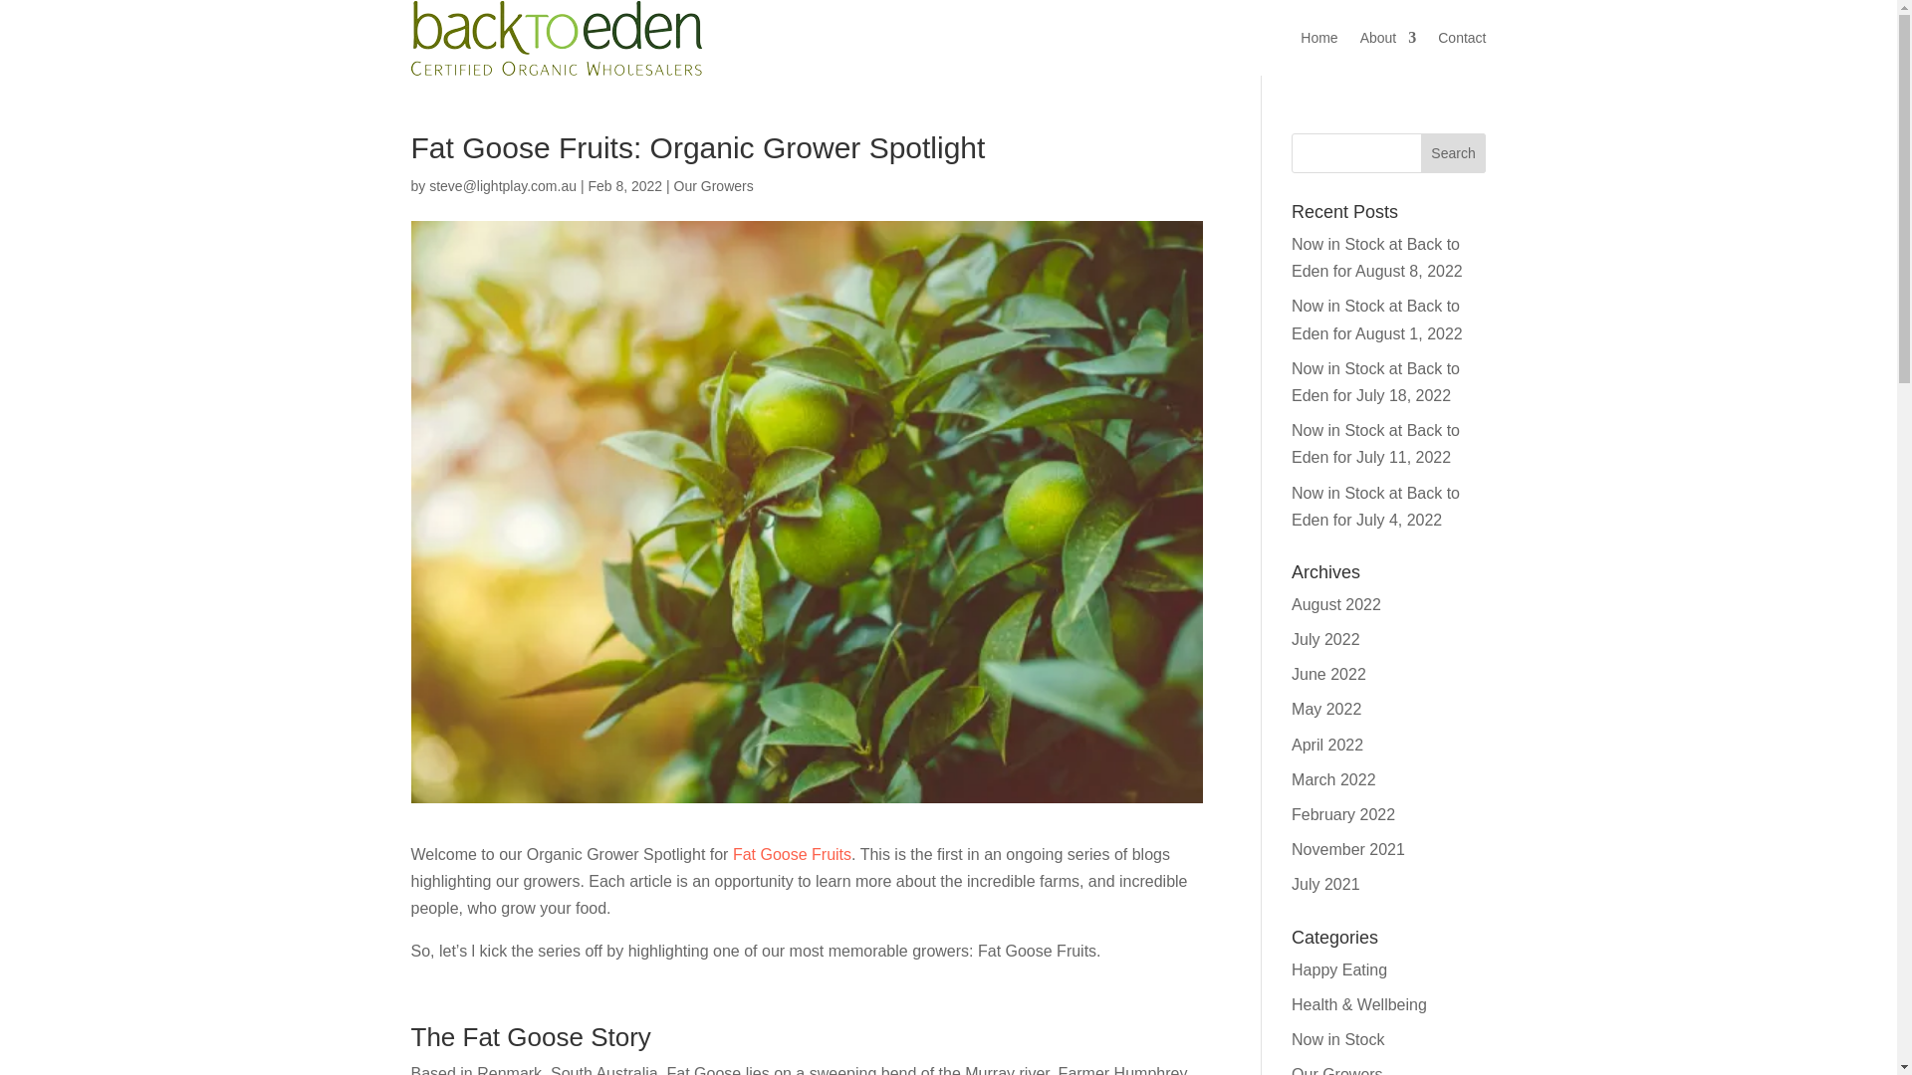  Describe the element at coordinates (1334, 779) in the screenshot. I see `March 2022` at that location.